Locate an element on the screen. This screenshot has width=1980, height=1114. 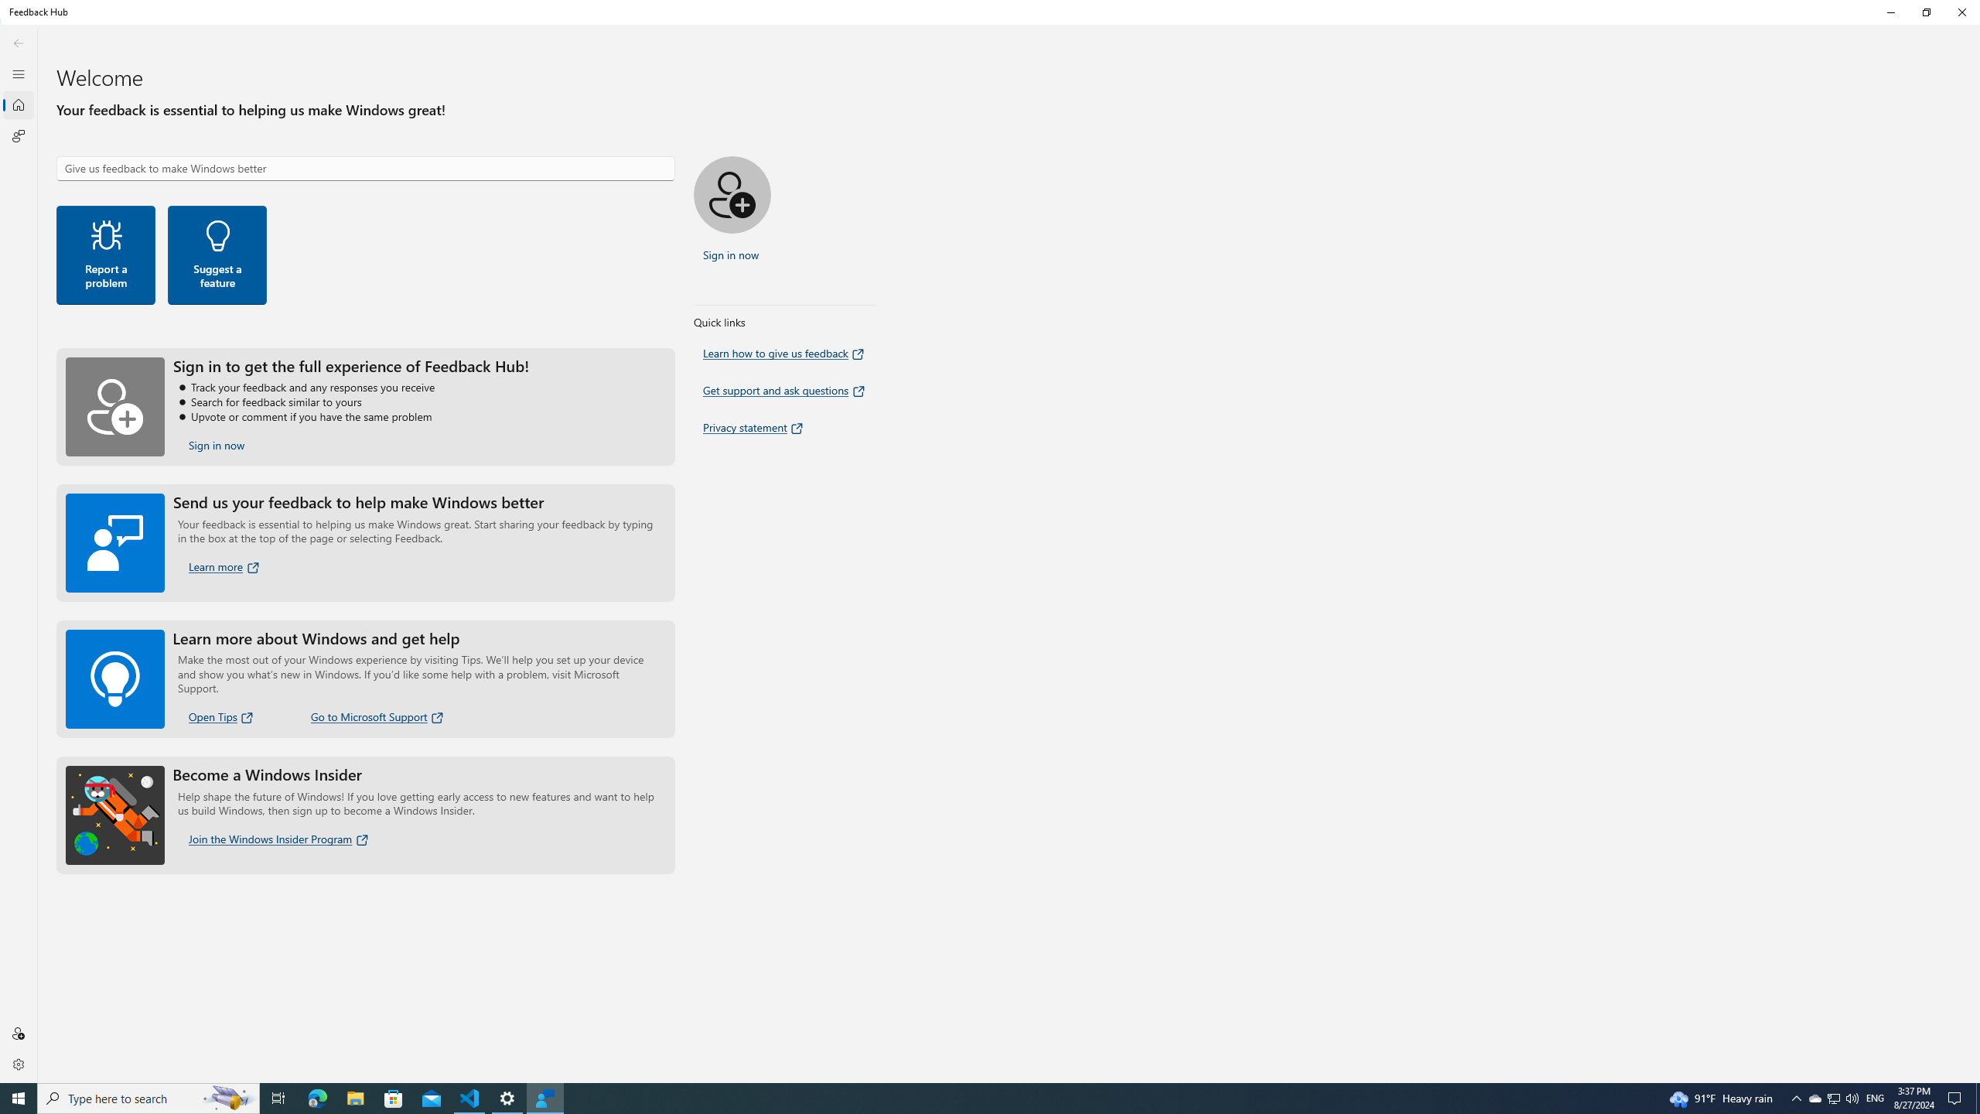
Notification Chevron is located at coordinates (1796, 1099).